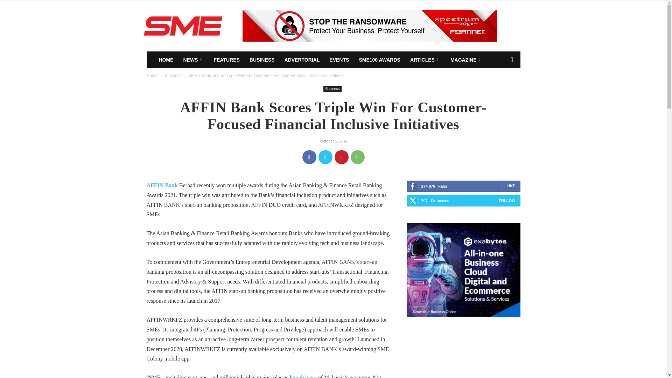 The width and height of the screenshot is (672, 378). What do you see at coordinates (358, 157) in the screenshot?
I see `WhatsApp` at bounding box center [358, 157].